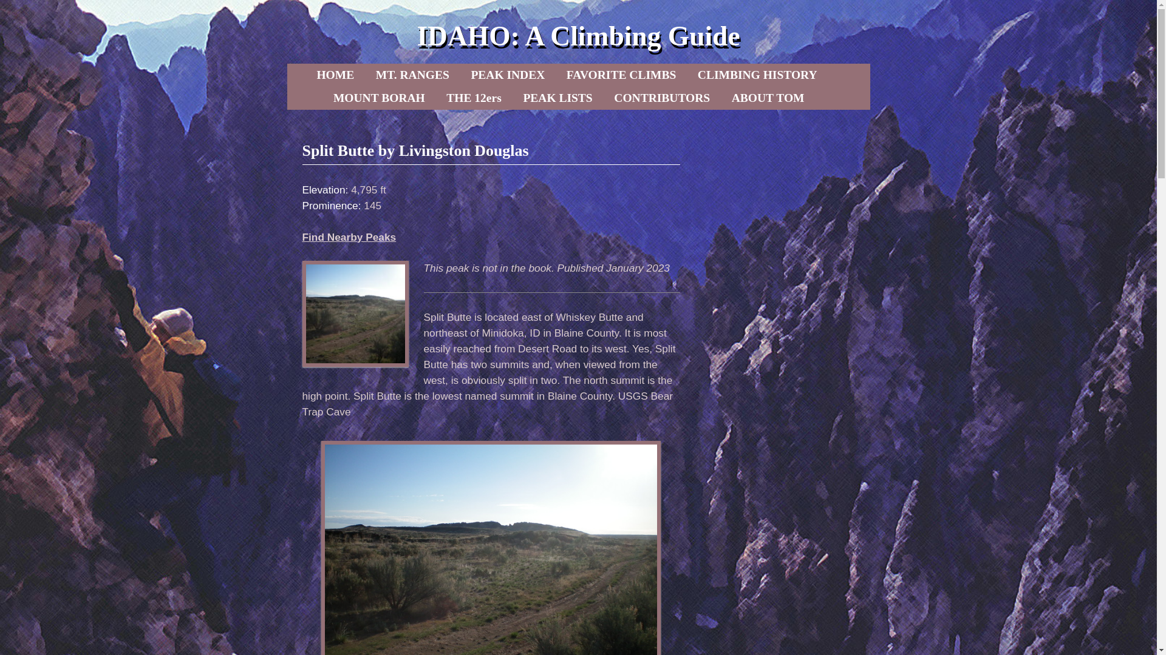 The image size is (1166, 655). I want to click on THE 12ers, so click(474, 98).